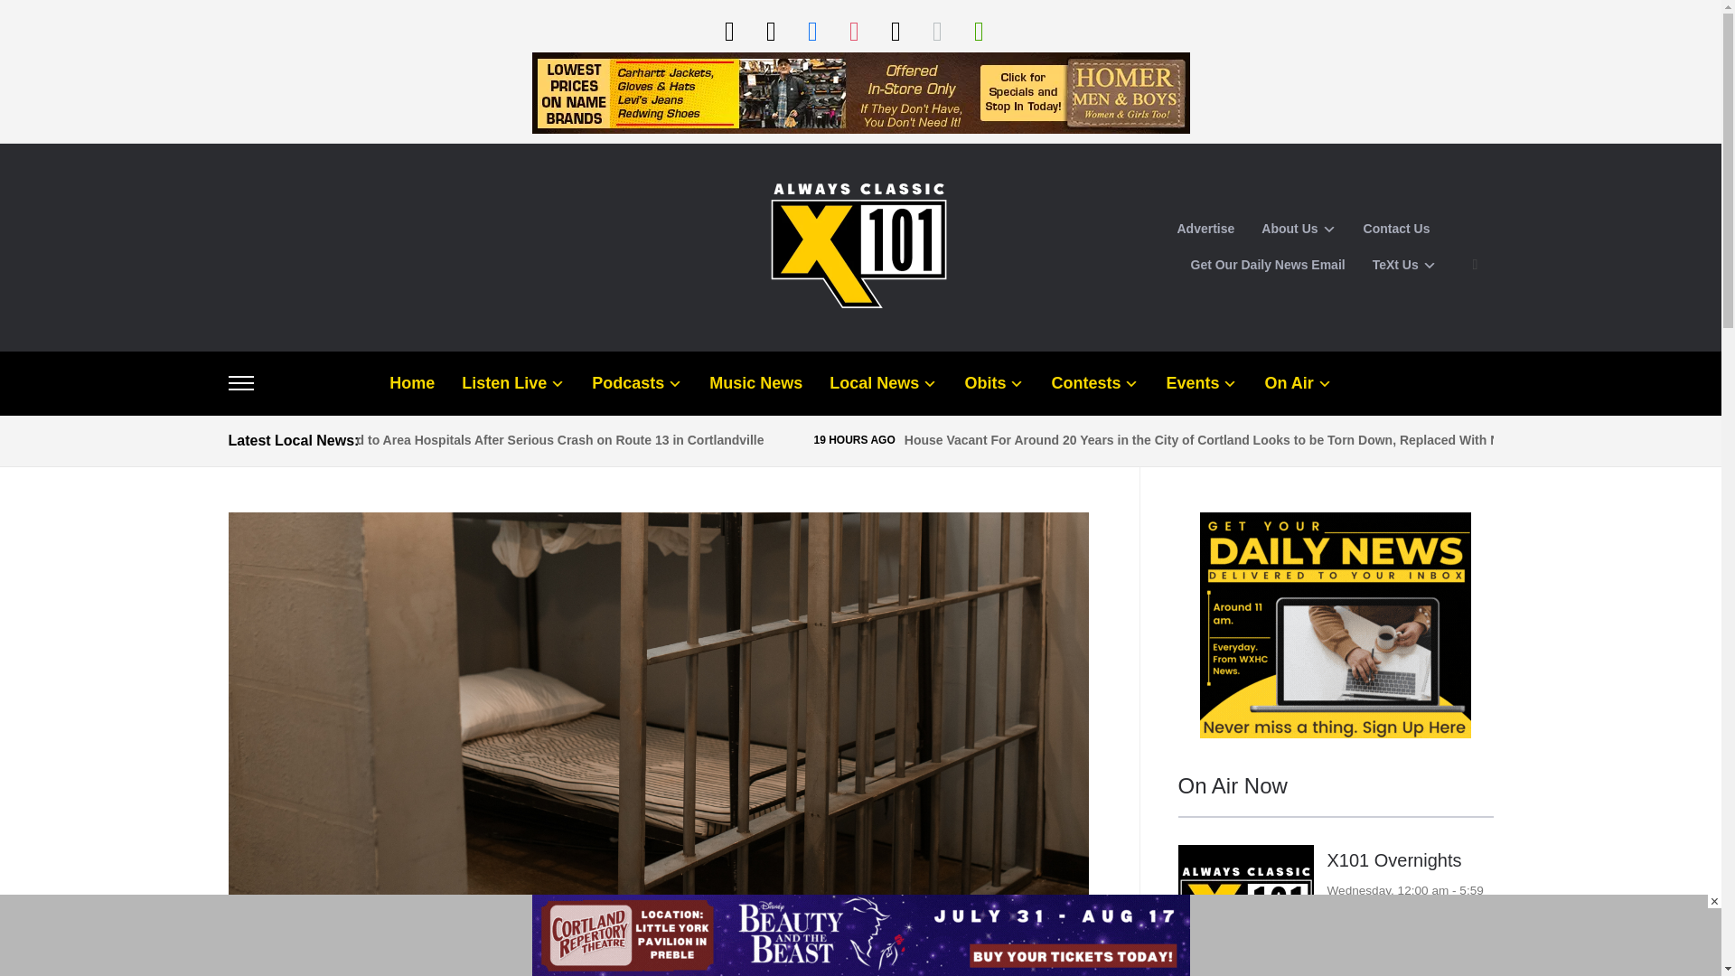  I want to click on play, so click(978, 30).